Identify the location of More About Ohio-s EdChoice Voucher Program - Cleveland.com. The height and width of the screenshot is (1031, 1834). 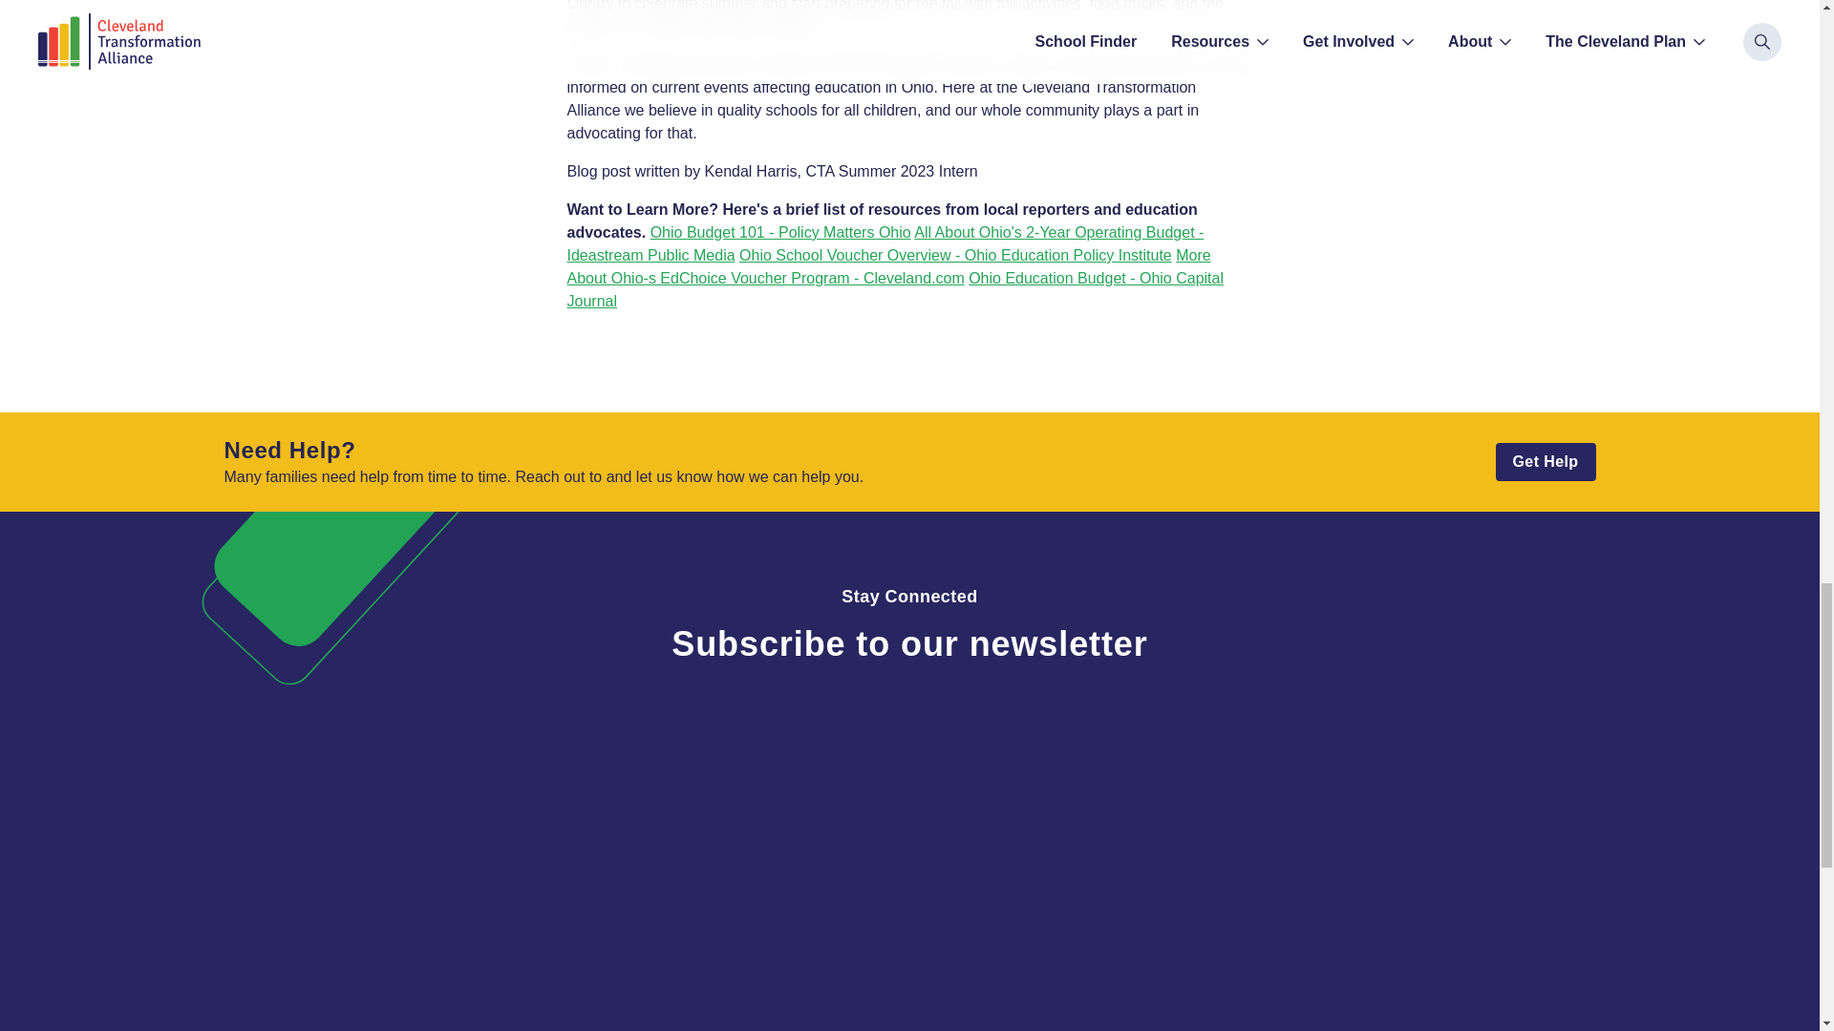
(888, 267).